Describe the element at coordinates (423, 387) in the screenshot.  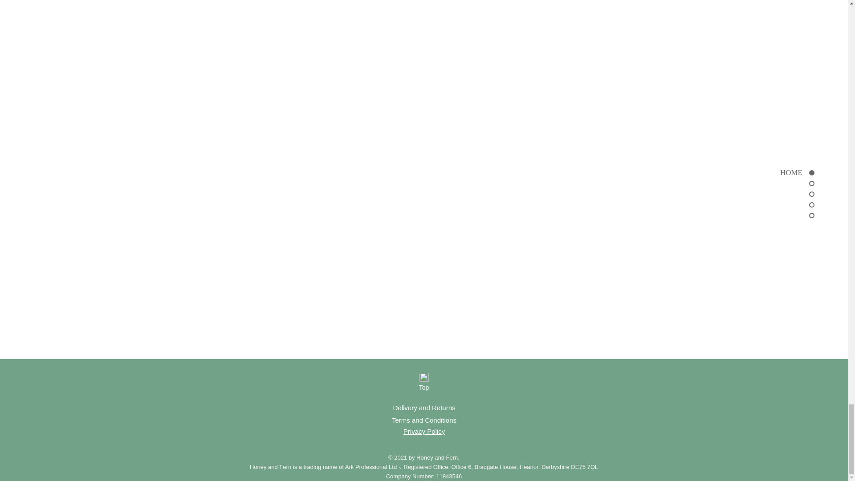
I see `Top` at that location.